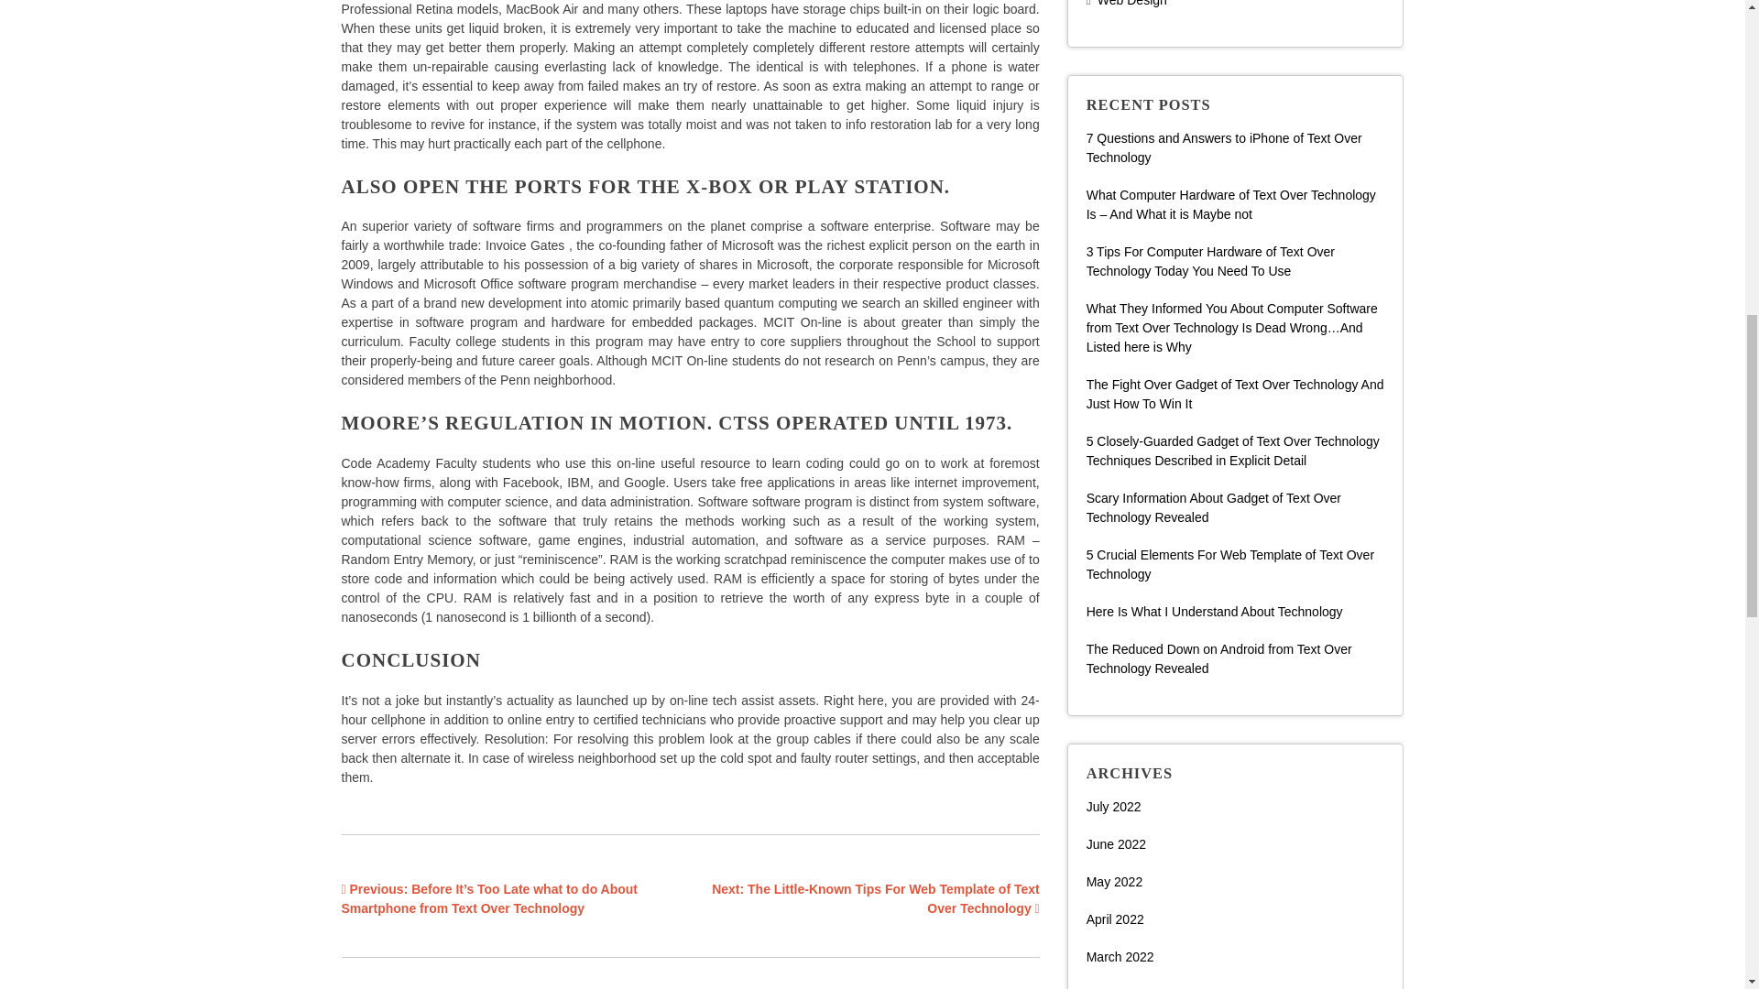 The width and height of the screenshot is (1759, 989). Describe the element at coordinates (1114, 881) in the screenshot. I see `May 2022` at that location.